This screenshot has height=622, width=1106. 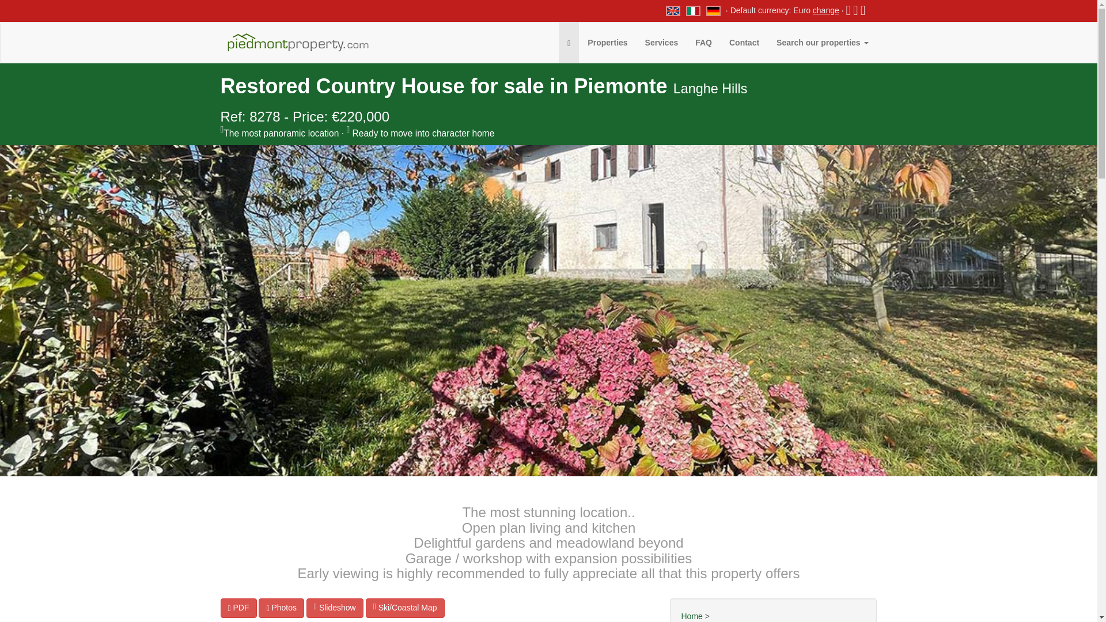 What do you see at coordinates (822, 43) in the screenshot?
I see `Search our properties` at bounding box center [822, 43].